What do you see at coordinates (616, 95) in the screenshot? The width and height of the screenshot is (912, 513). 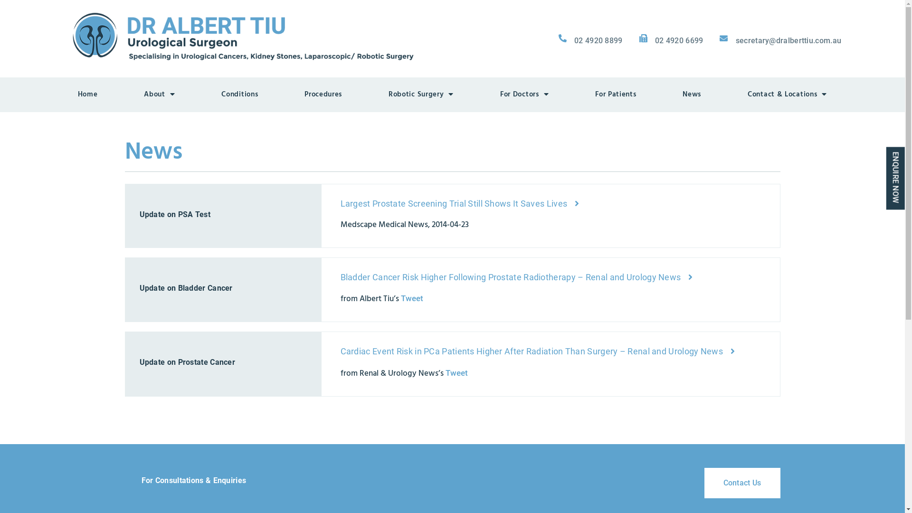 I see `For Patients` at bounding box center [616, 95].